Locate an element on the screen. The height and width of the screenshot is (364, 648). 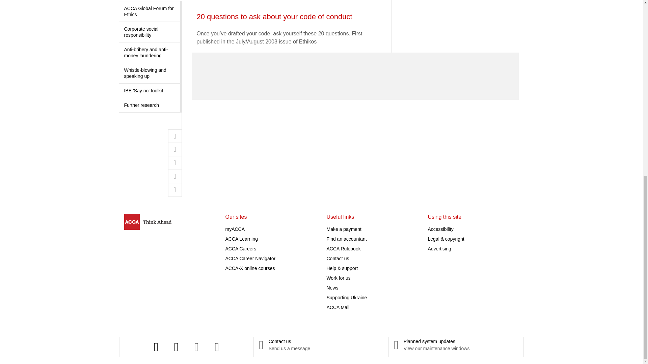
Supporting Ukraine is located at coordinates (347, 297).